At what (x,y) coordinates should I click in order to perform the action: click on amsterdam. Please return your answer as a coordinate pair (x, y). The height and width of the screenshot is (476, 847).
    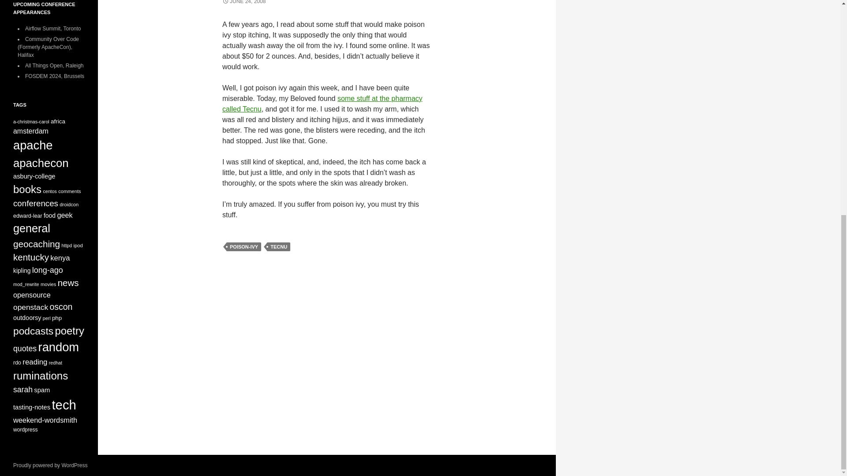
    Looking at the image, I should click on (31, 131).